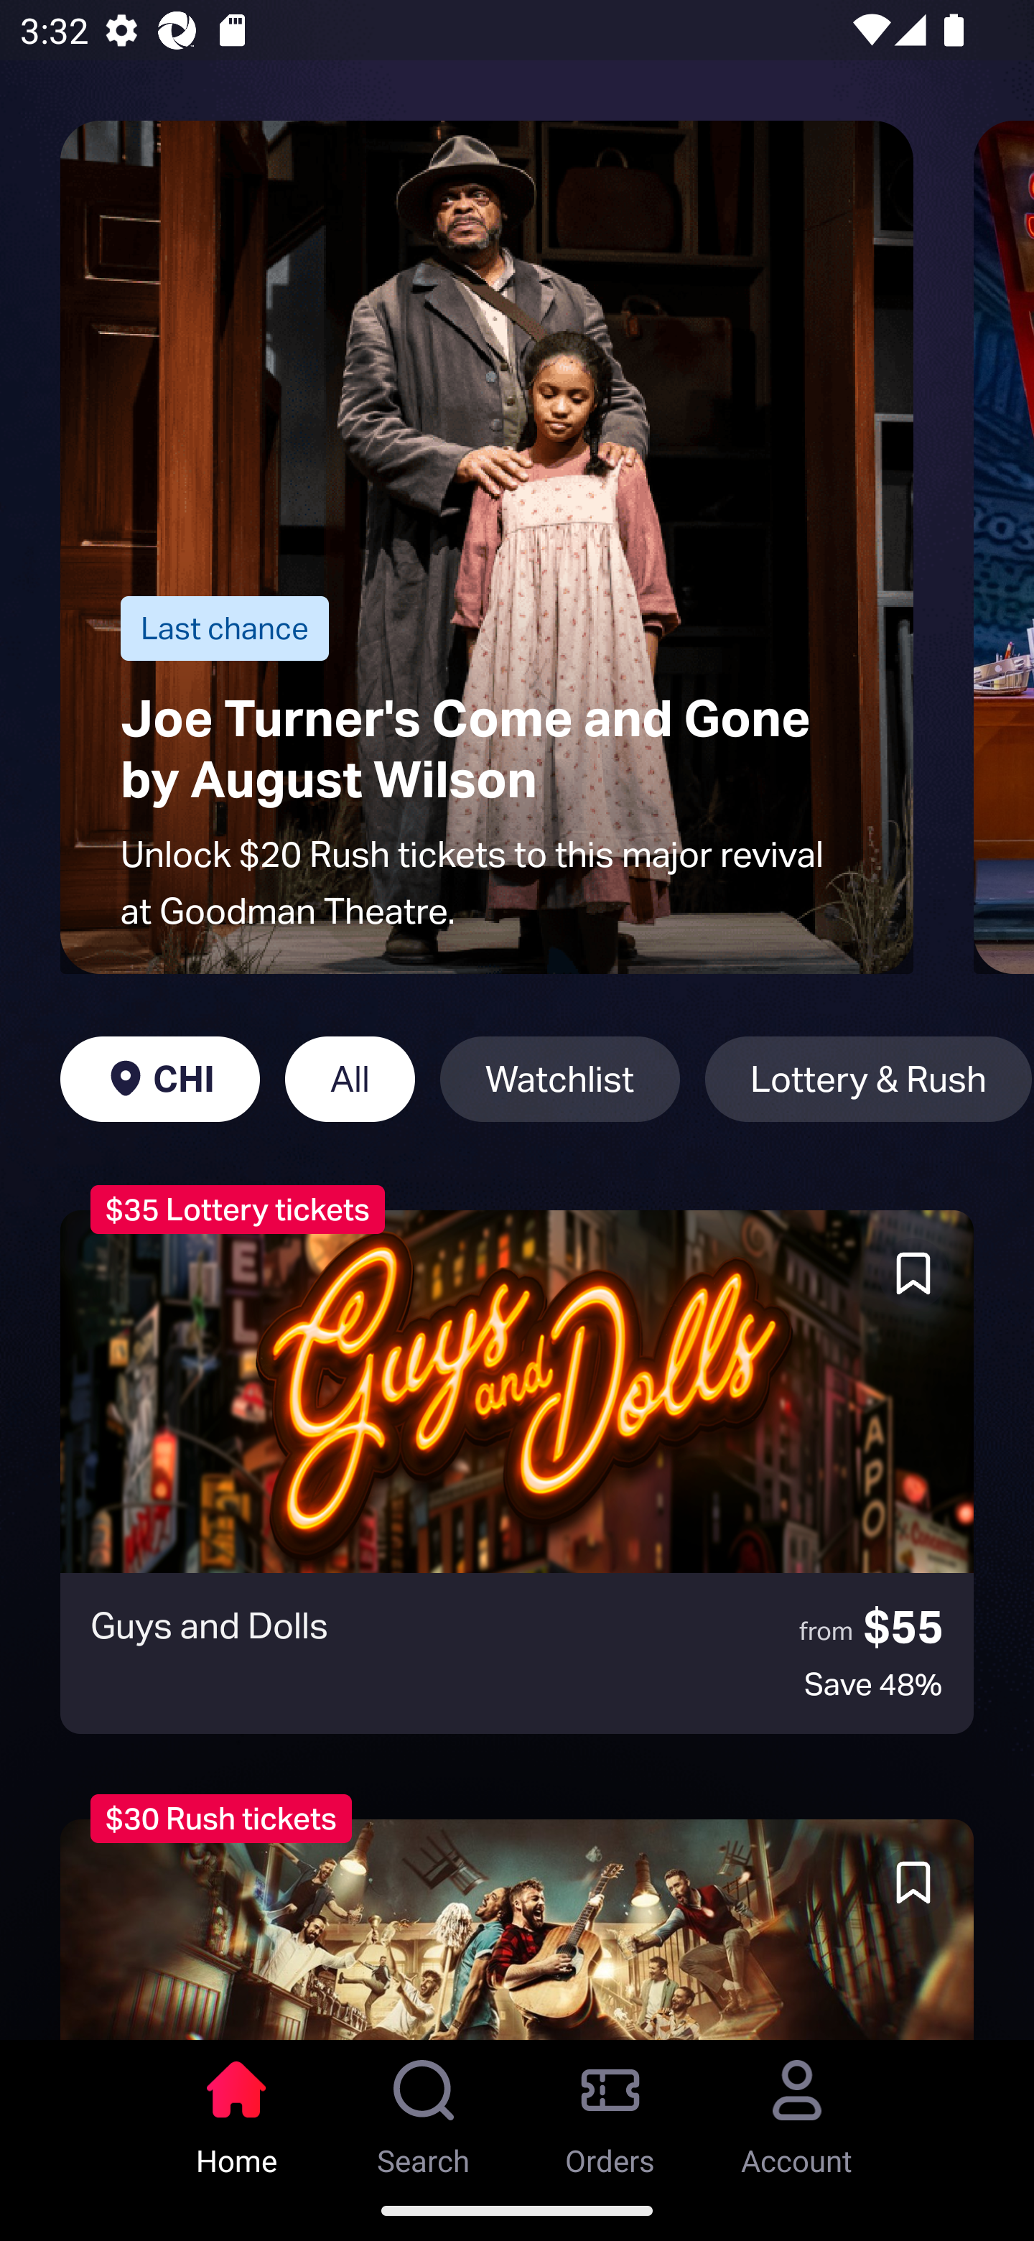 This screenshot has width=1034, height=2241. What do you see at coordinates (797, 2110) in the screenshot?
I see `Account` at bounding box center [797, 2110].